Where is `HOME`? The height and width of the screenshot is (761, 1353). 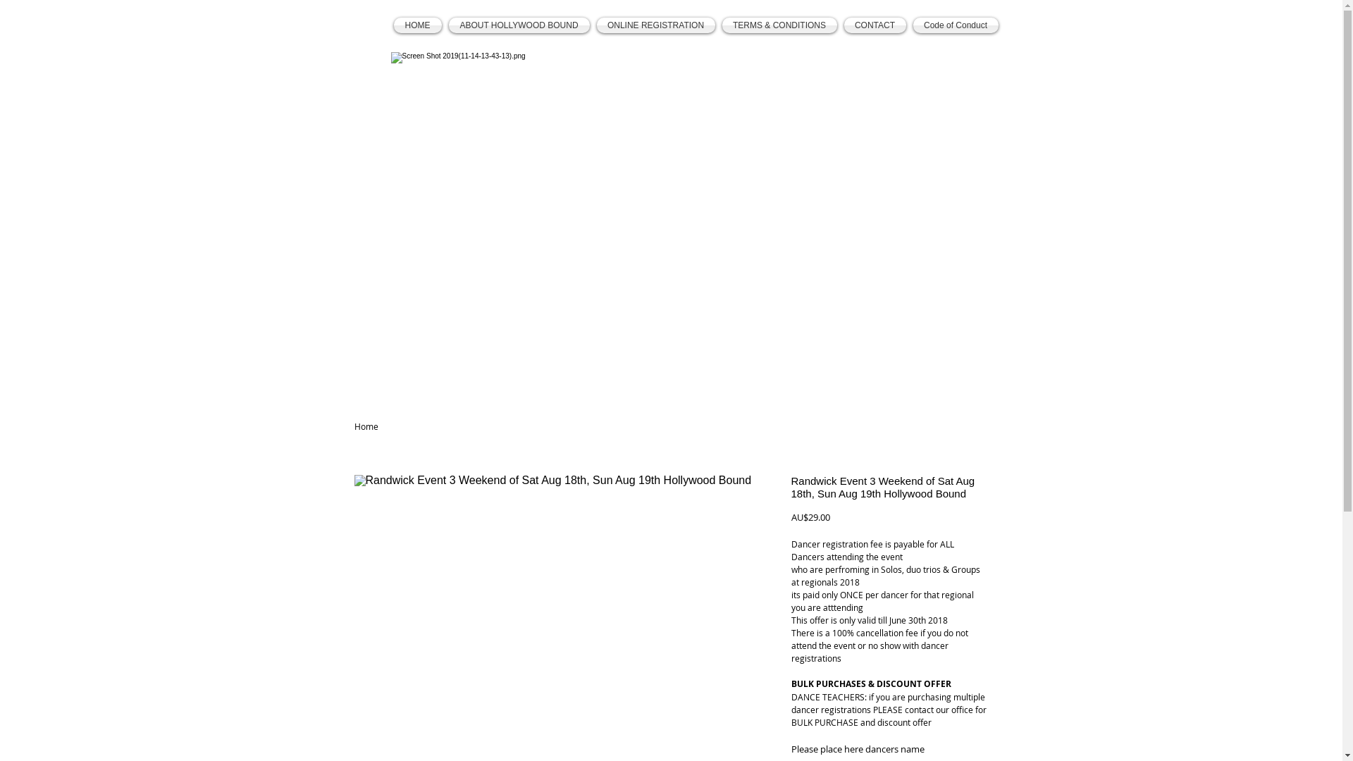
HOME is located at coordinates (419, 25).